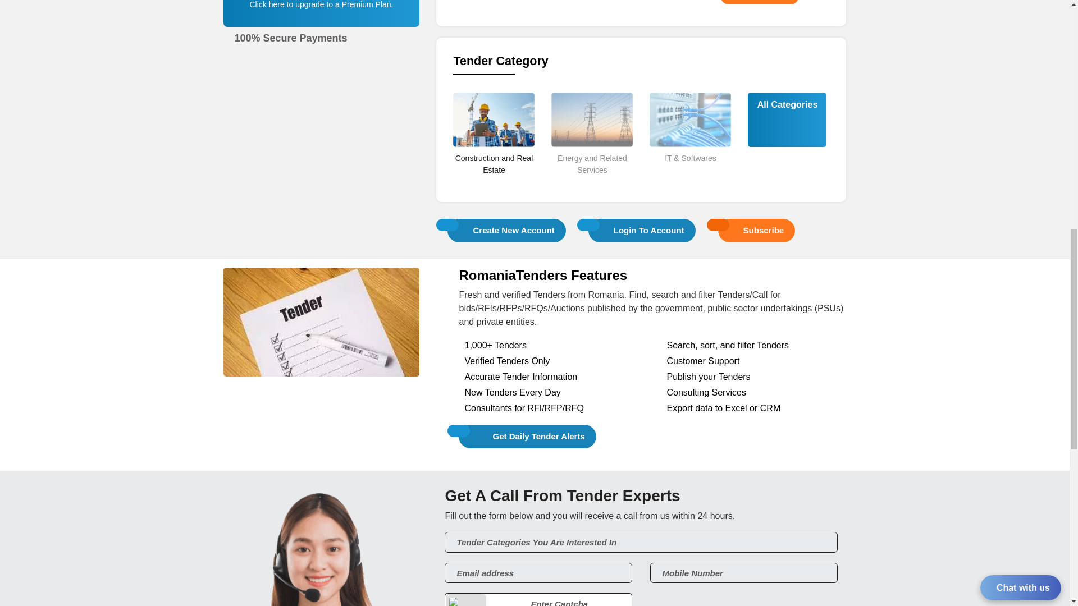 Image resolution: width=1078 pixels, height=606 pixels. What do you see at coordinates (757, 230) in the screenshot?
I see `Subscribe` at bounding box center [757, 230].